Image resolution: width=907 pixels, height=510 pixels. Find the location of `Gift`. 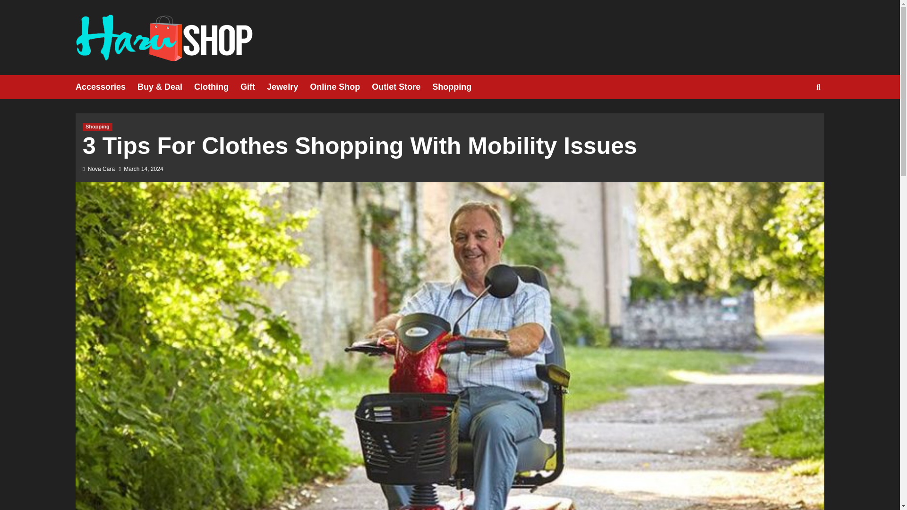

Gift is located at coordinates (253, 87).